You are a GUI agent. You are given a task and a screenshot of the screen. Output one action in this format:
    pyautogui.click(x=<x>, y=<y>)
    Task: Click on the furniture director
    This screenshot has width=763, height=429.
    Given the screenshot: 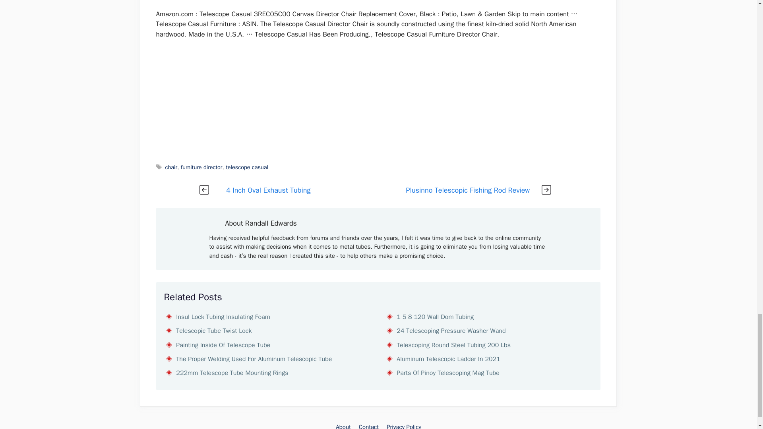 What is the action you would take?
    pyautogui.click(x=202, y=167)
    